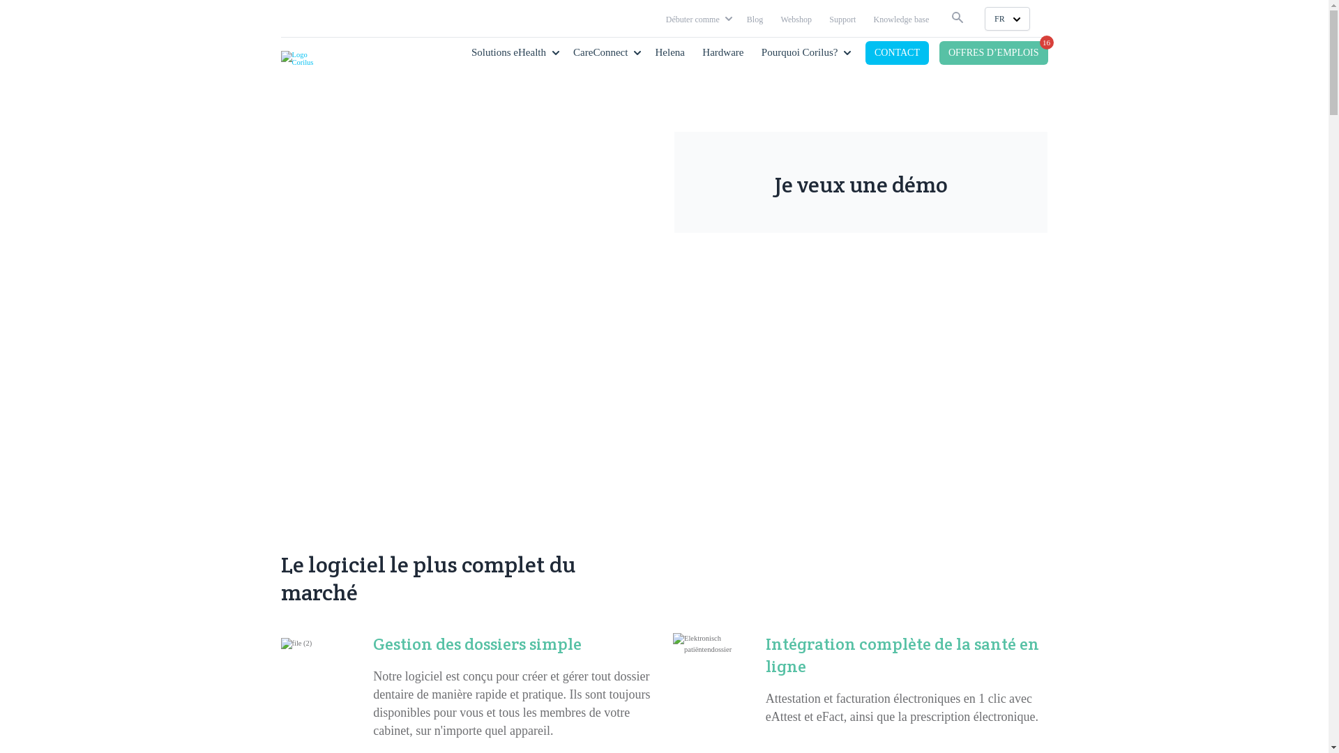  I want to click on SHOW SUBMENU FOR CARECONNECT, so click(637, 52).